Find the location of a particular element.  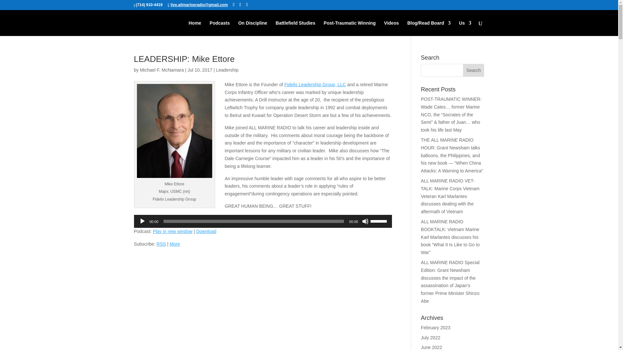

Leadership is located at coordinates (227, 70).